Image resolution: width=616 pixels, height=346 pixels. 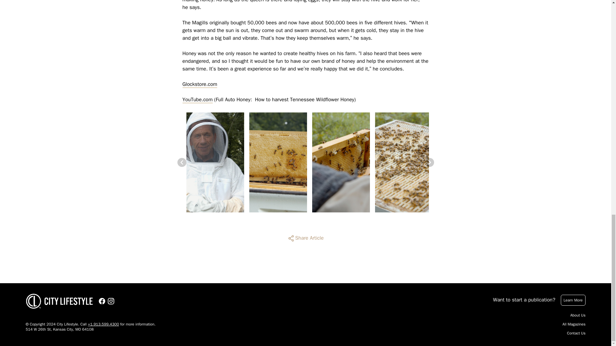 What do you see at coordinates (573, 300) in the screenshot?
I see `Learn More` at bounding box center [573, 300].